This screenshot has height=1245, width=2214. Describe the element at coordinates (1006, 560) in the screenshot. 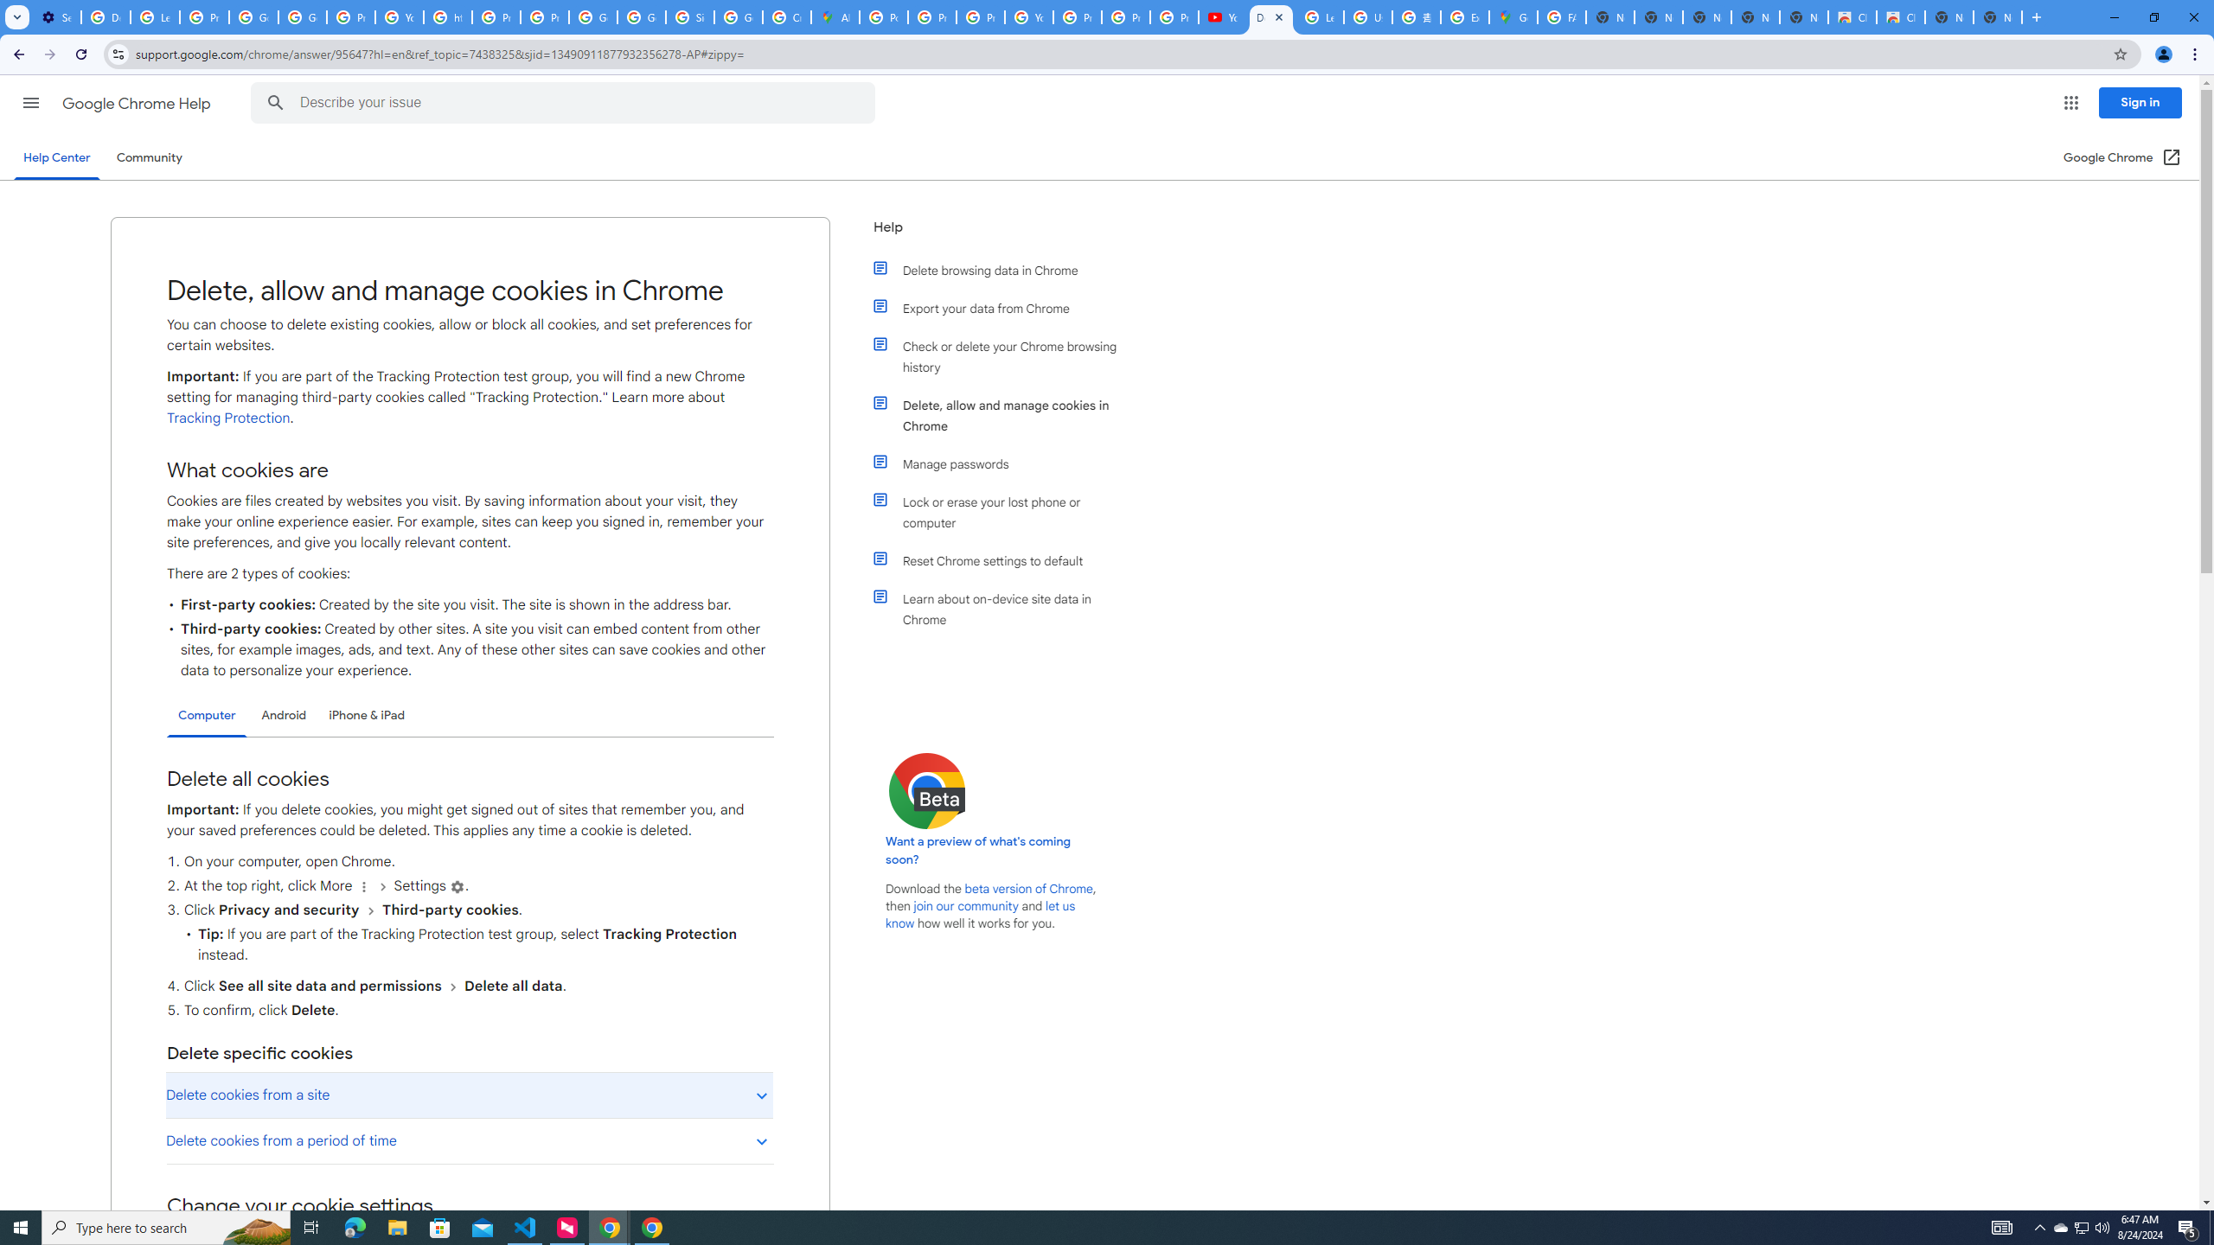

I see `Reset Chrome settings to default` at that location.